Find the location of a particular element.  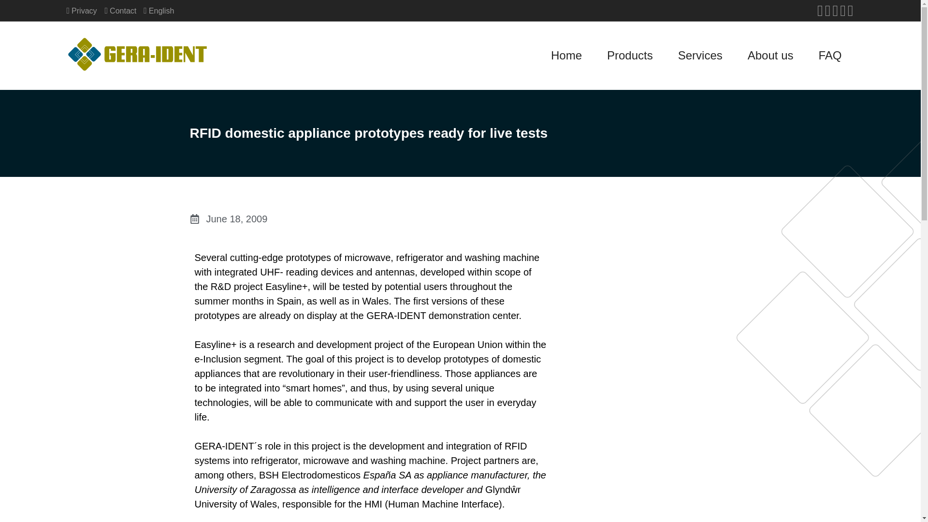

Privacy is located at coordinates (84, 11).